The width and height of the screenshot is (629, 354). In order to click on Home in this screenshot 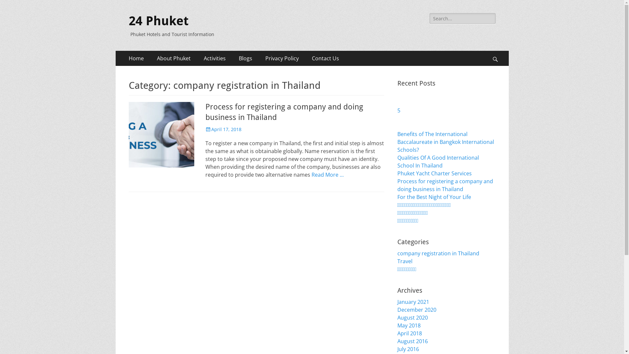, I will do `click(136, 58)`.